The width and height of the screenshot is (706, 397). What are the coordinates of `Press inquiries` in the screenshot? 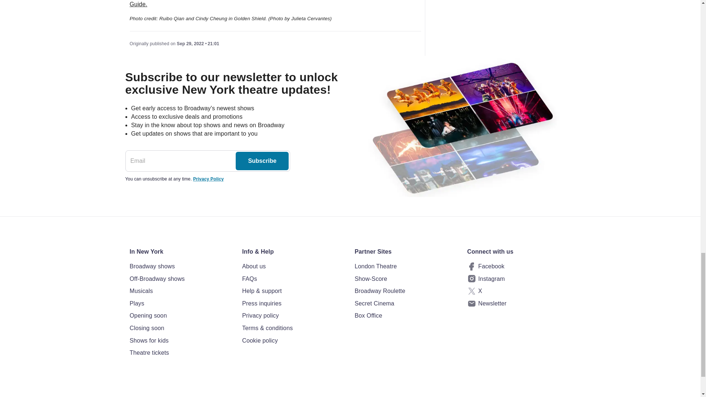 It's located at (294, 304).